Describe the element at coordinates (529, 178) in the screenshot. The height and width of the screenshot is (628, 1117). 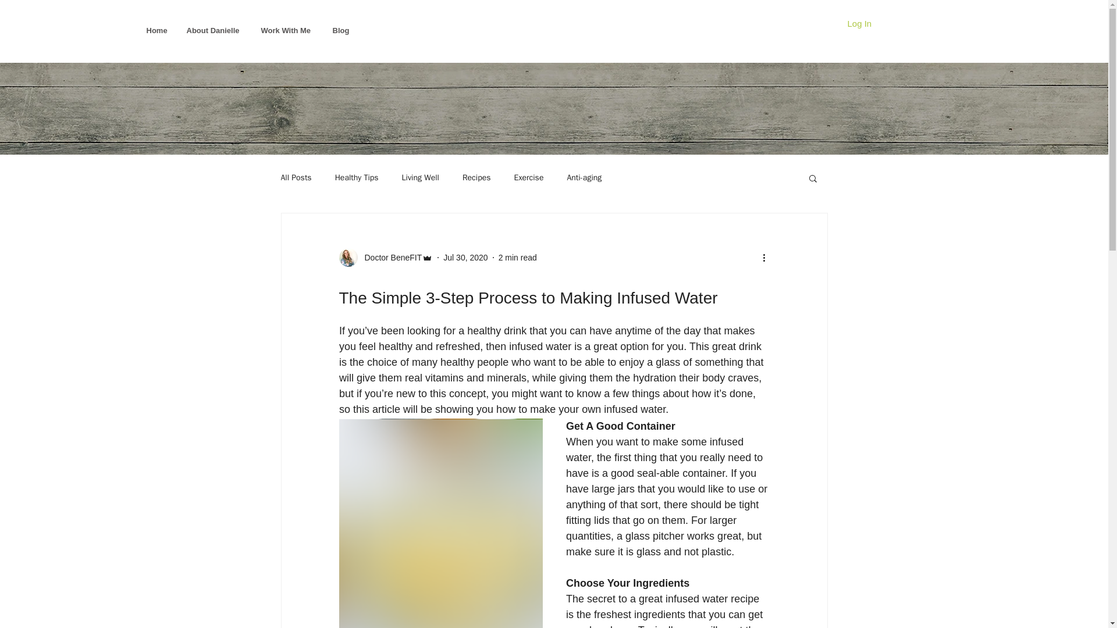
I see `Exercise` at that location.